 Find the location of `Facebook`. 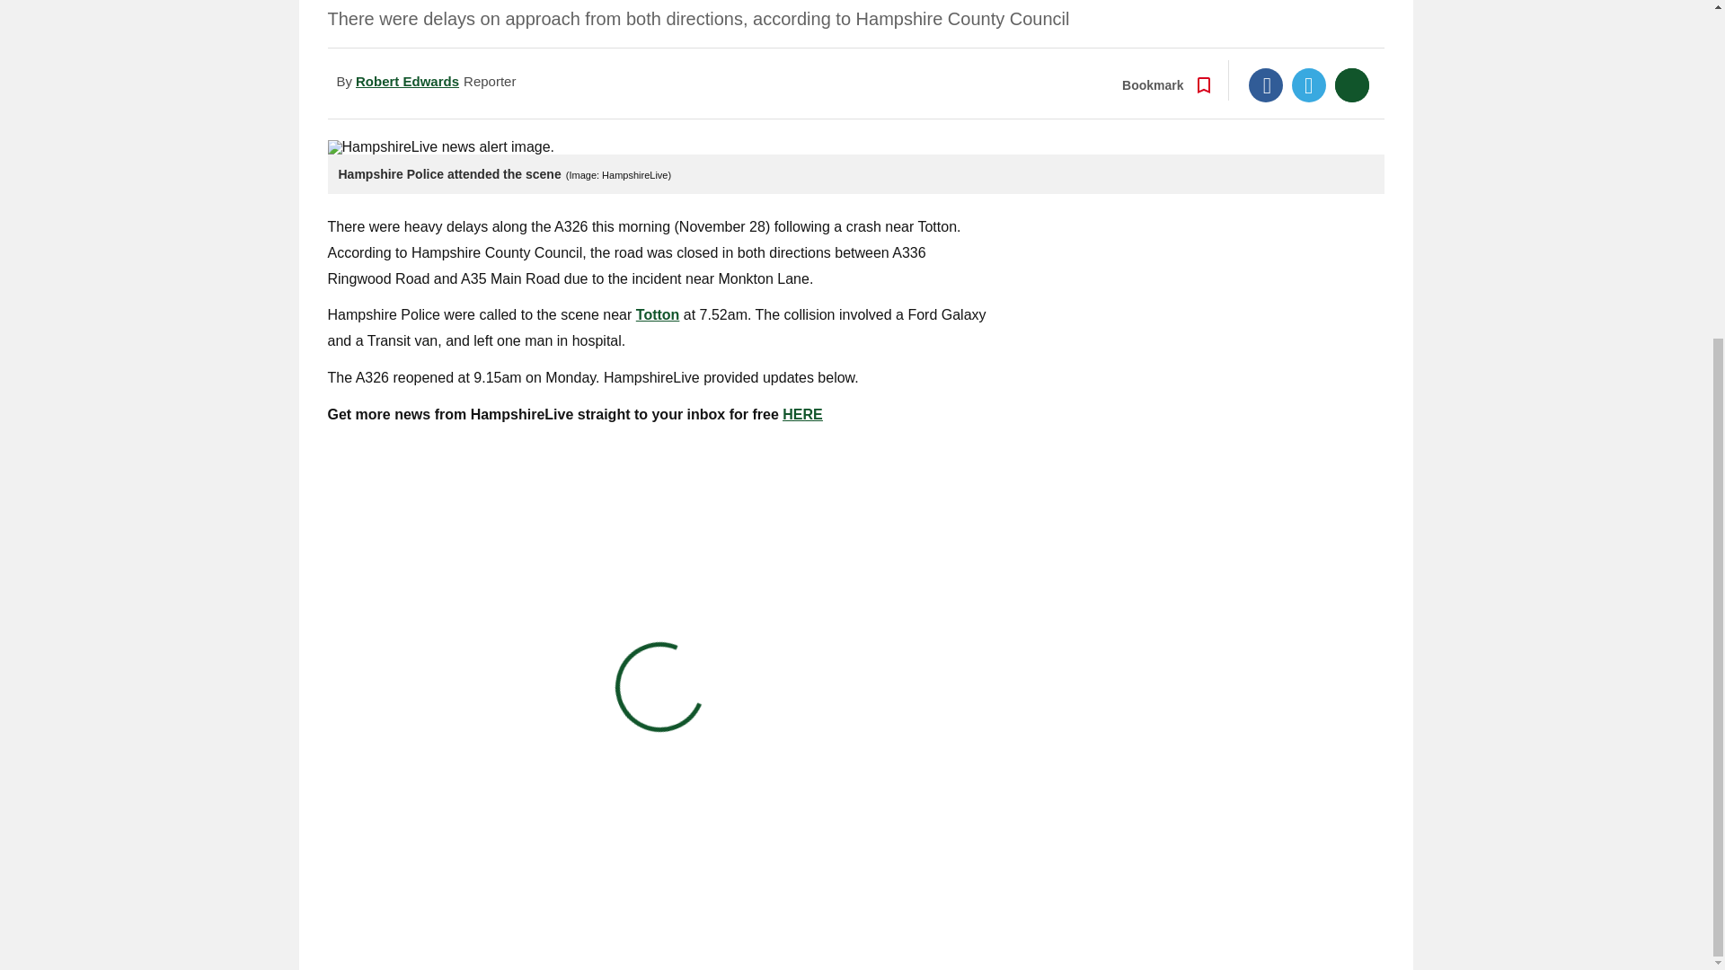

Facebook is located at coordinates (1266, 84).